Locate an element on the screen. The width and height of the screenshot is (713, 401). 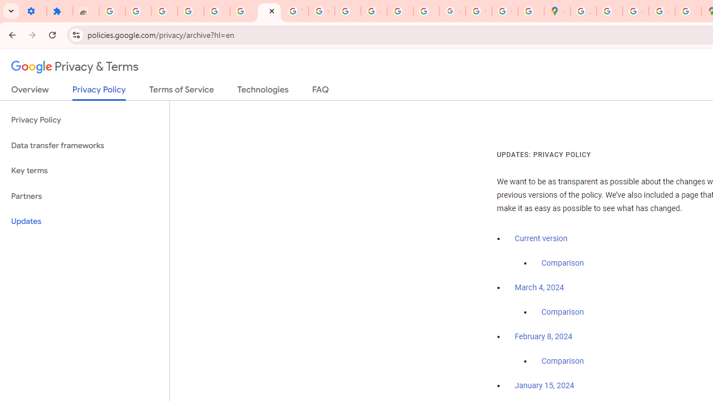
February 8, 2024 is located at coordinates (544, 337).